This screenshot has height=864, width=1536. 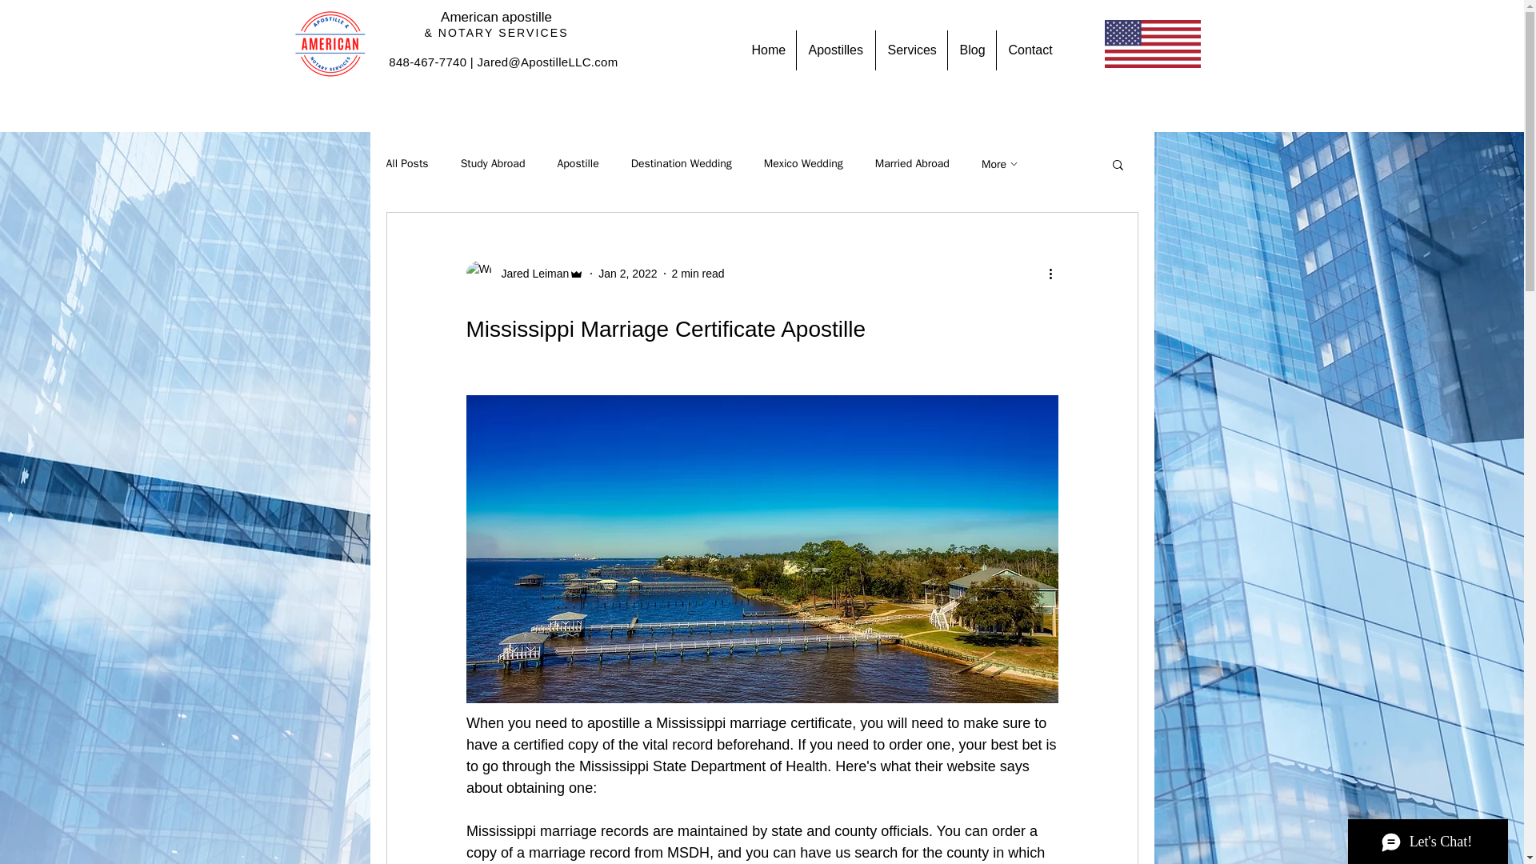 What do you see at coordinates (493, 163) in the screenshot?
I see `Study Abroad` at bounding box center [493, 163].